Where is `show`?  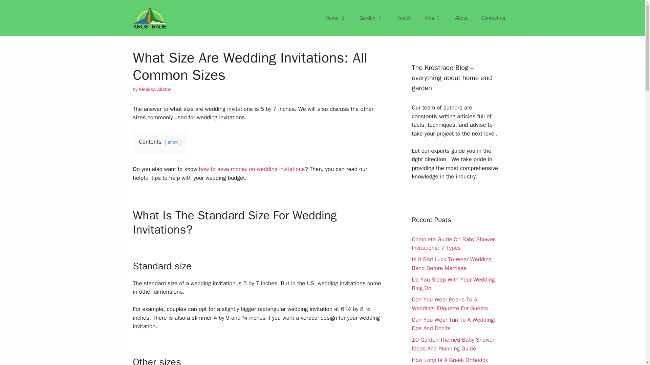 show is located at coordinates (173, 142).